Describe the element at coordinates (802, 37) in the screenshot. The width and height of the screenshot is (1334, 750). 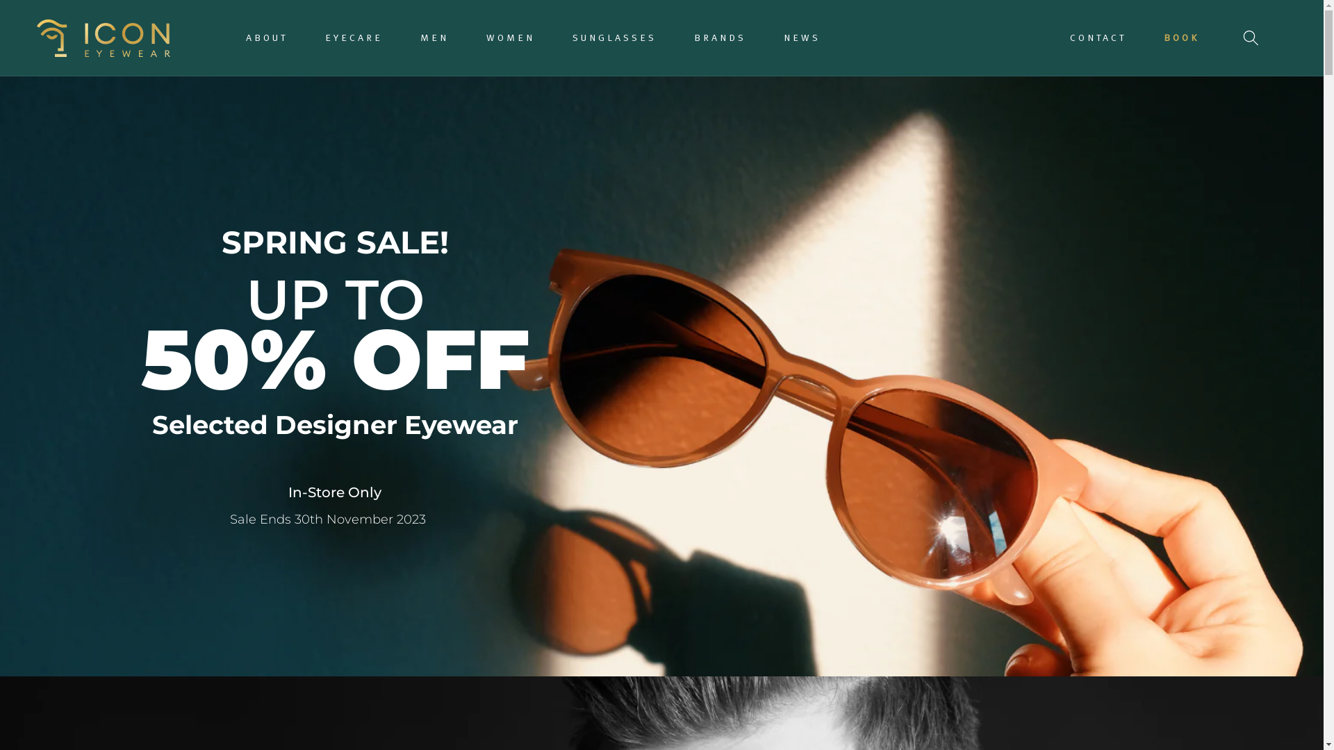
I see `NEWS` at that location.